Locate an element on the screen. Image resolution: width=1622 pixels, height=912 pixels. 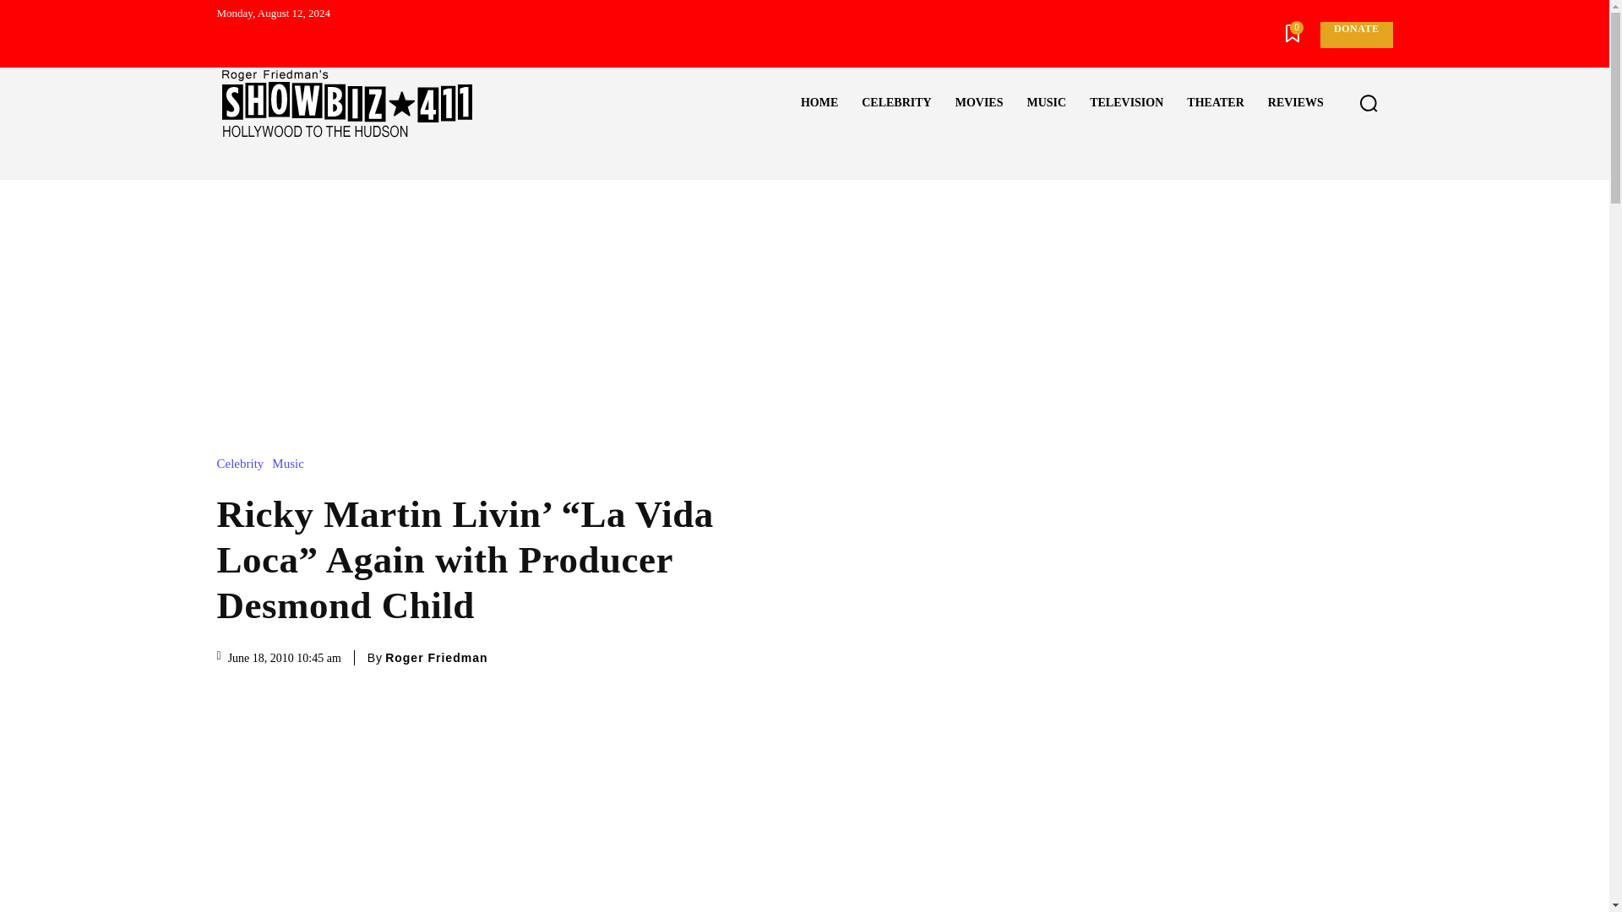
TELEVISION is located at coordinates (1126, 103).